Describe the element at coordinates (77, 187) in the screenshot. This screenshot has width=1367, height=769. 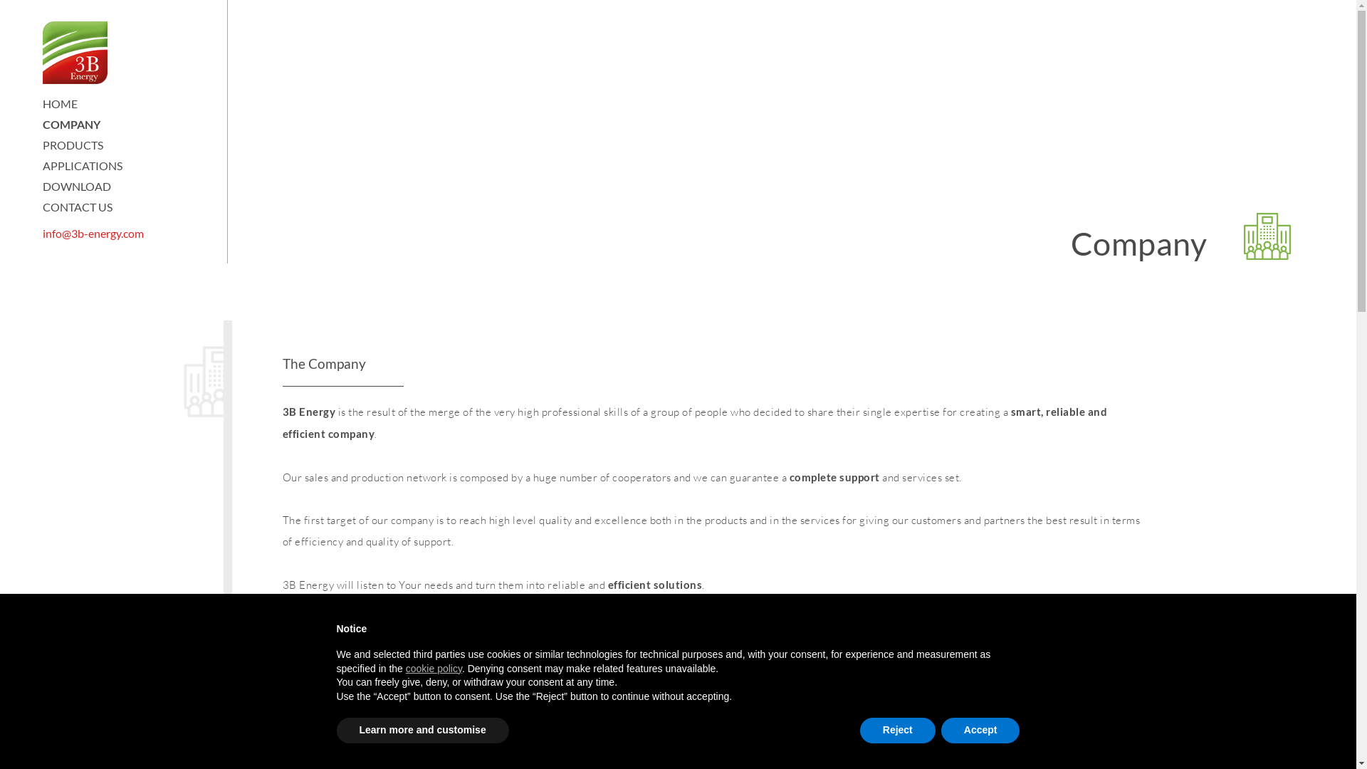
I see `DOWNLOAD` at that location.